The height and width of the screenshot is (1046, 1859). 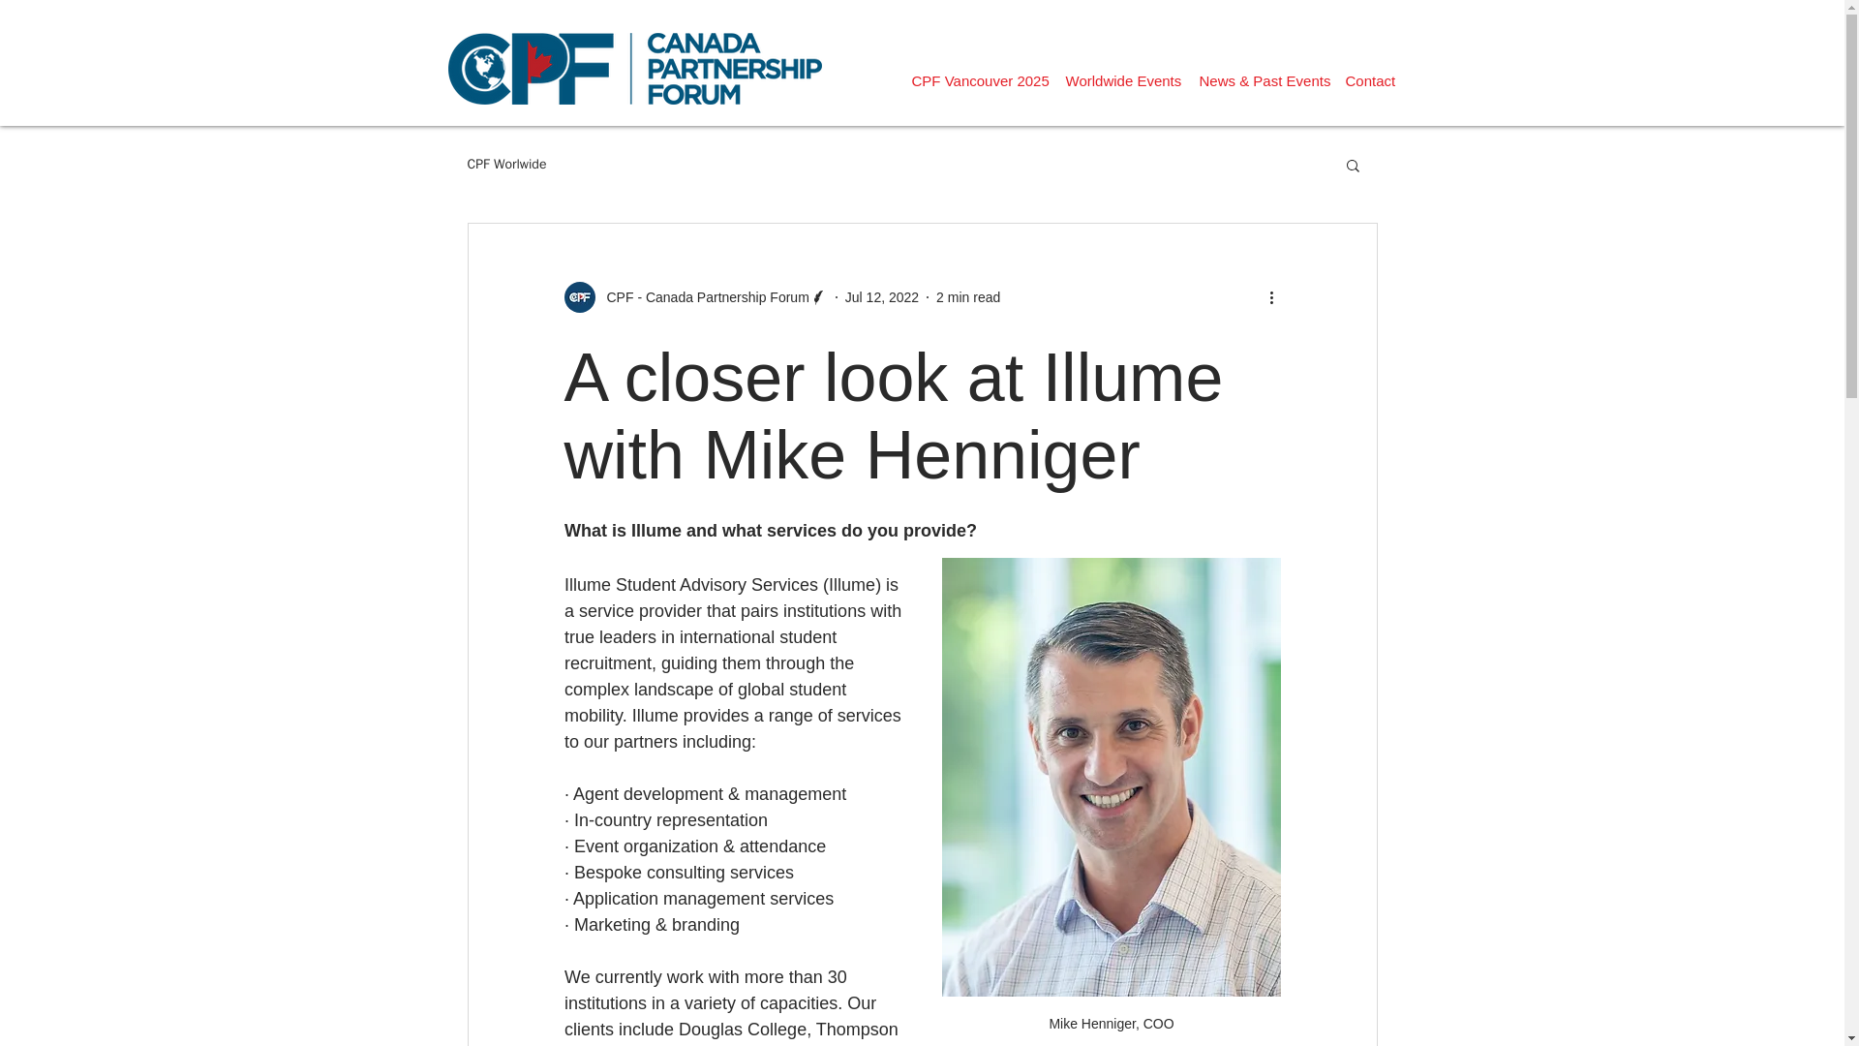 What do you see at coordinates (695, 296) in the screenshot?
I see `CPF - Canada Partnership Forum` at bounding box center [695, 296].